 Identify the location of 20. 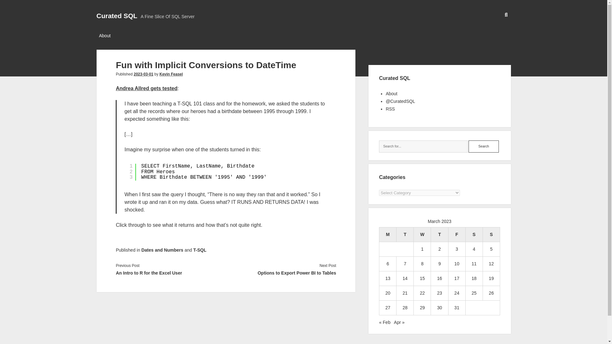
(388, 293).